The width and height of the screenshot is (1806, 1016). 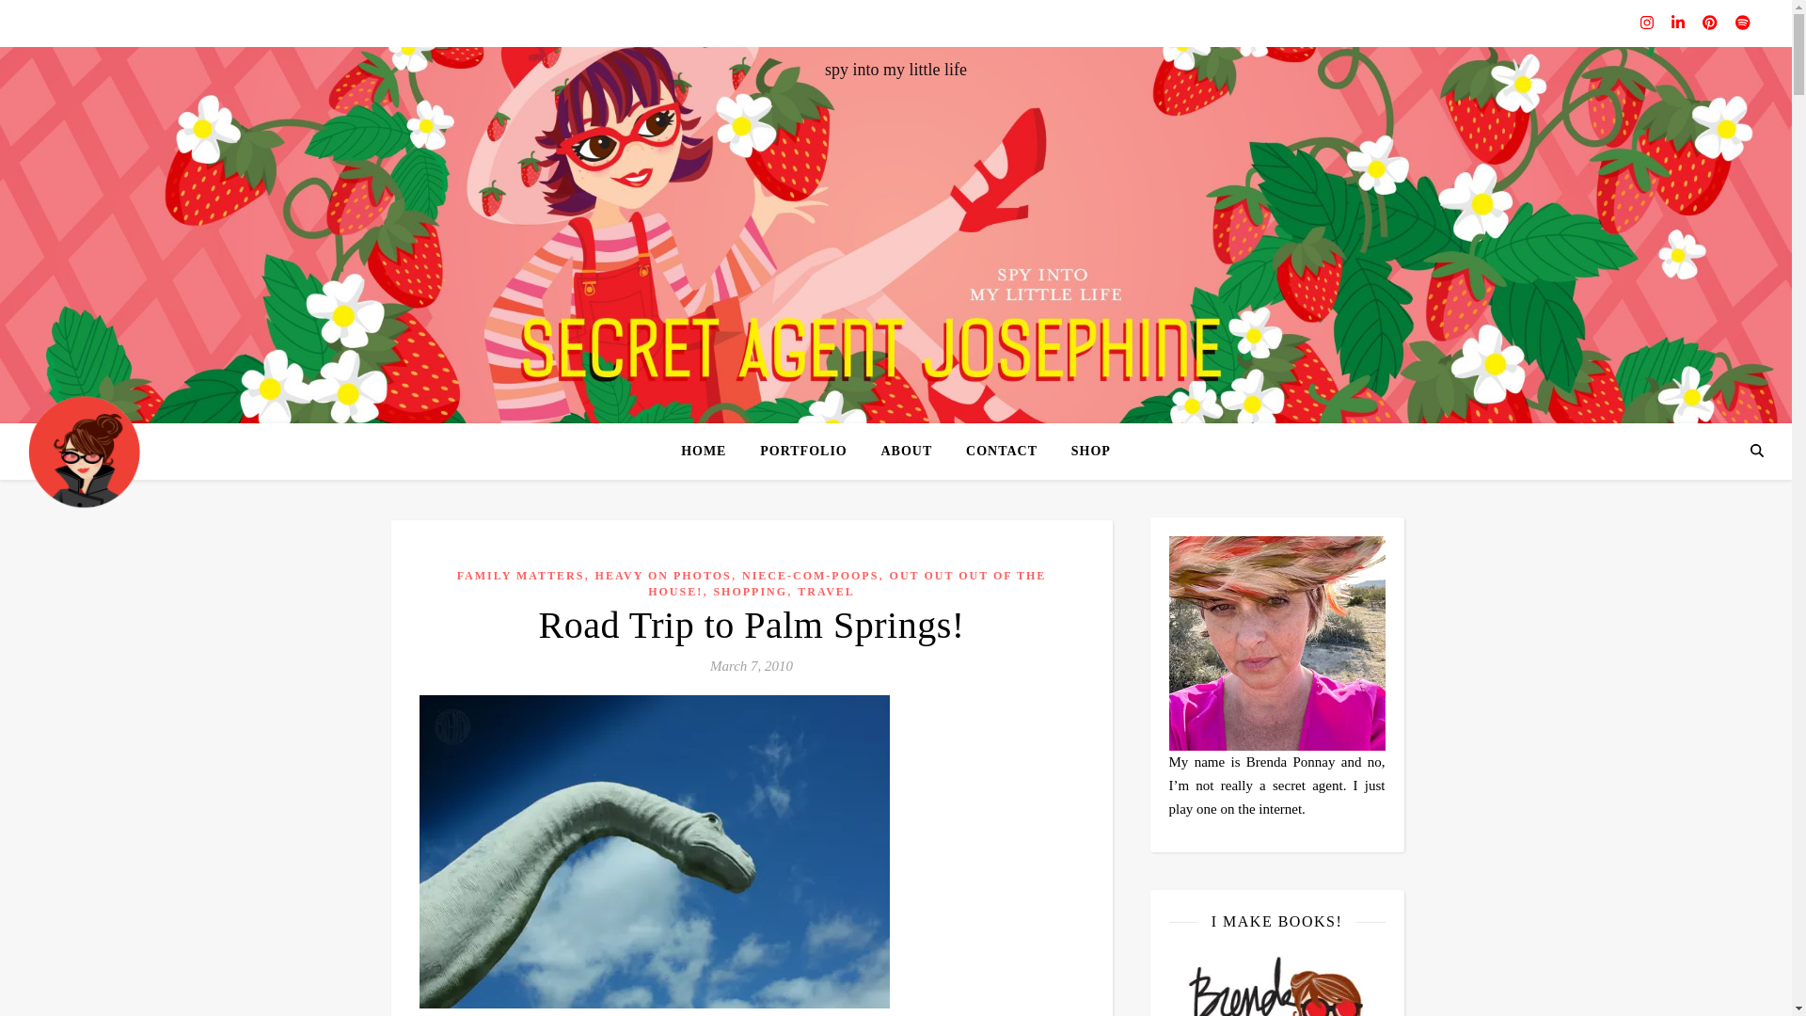 What do you see at coordinates (810, 575) in the screenshot?
I see `NIECE-COM-POOPS` at bounding box center [810, 575].